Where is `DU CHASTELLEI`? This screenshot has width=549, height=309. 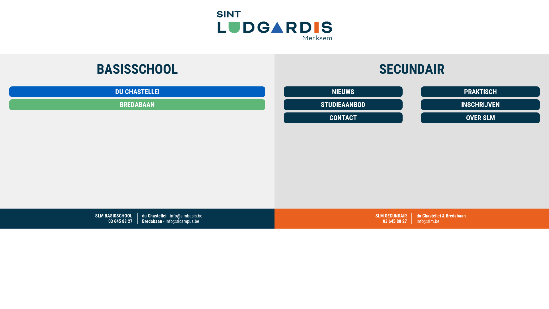
DU CHASTELLEI is located at coordinates (137, 92).